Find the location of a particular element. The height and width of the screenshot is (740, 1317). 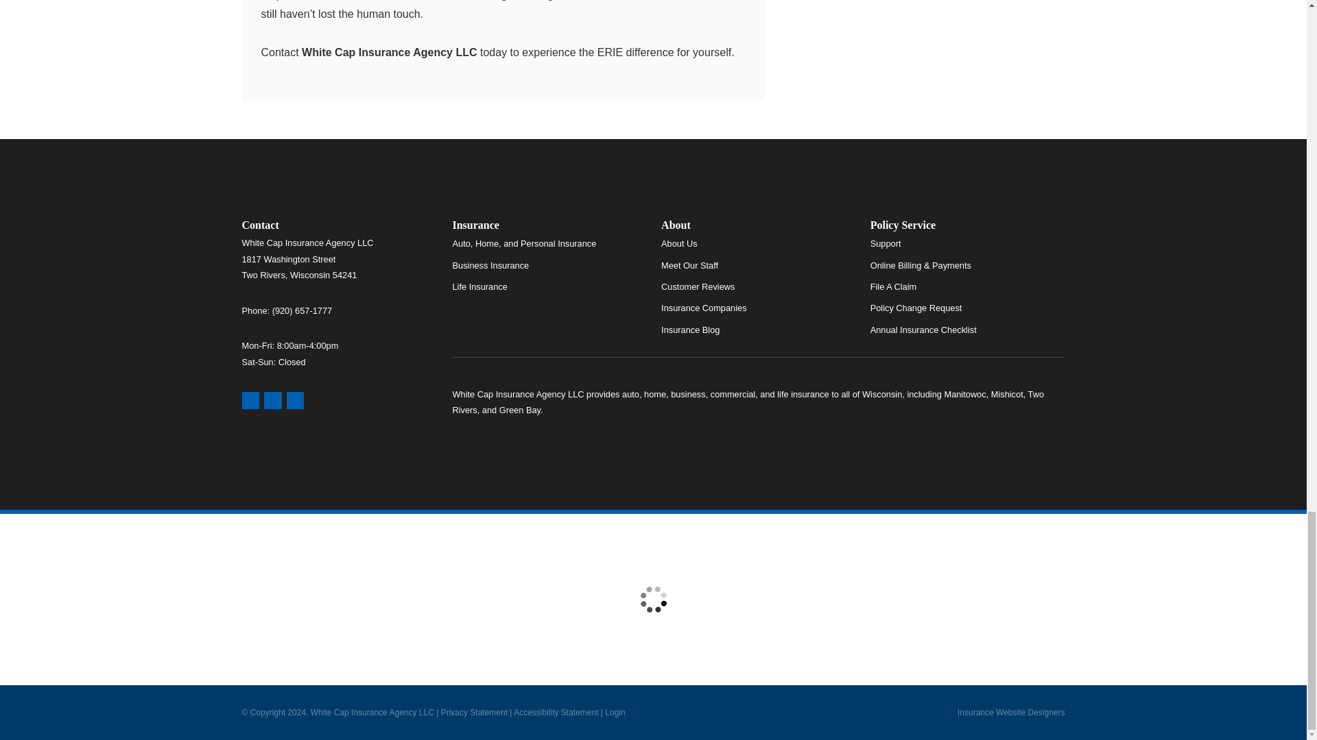

Yelp is located at coordinates (273, 401).